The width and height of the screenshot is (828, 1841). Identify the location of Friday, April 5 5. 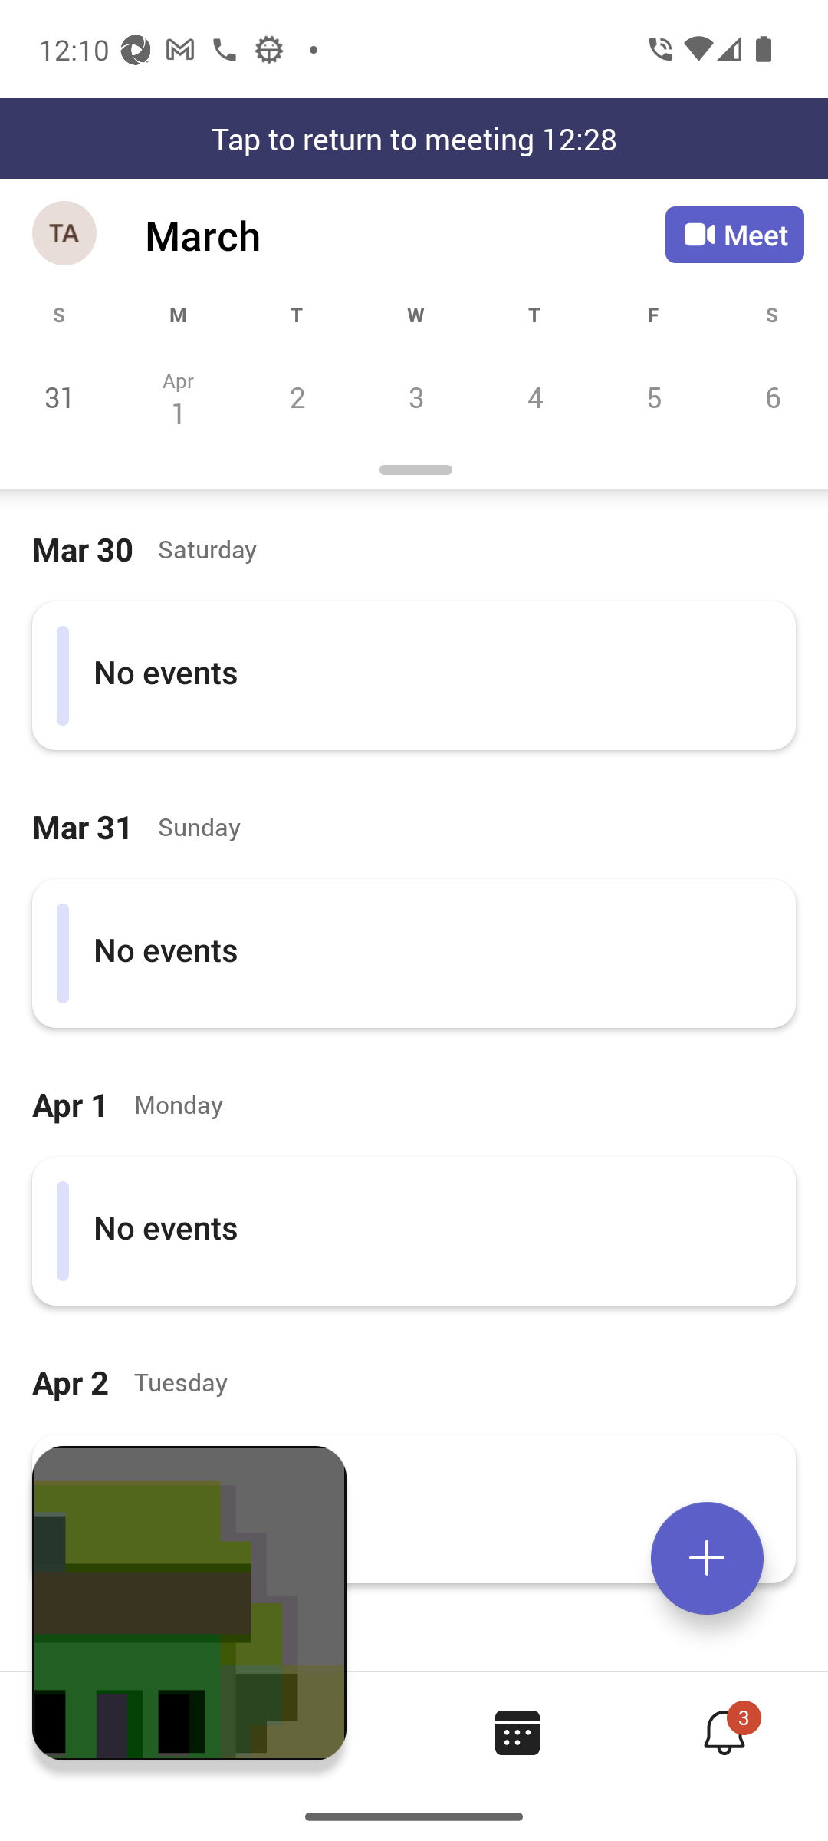
(653, 397).